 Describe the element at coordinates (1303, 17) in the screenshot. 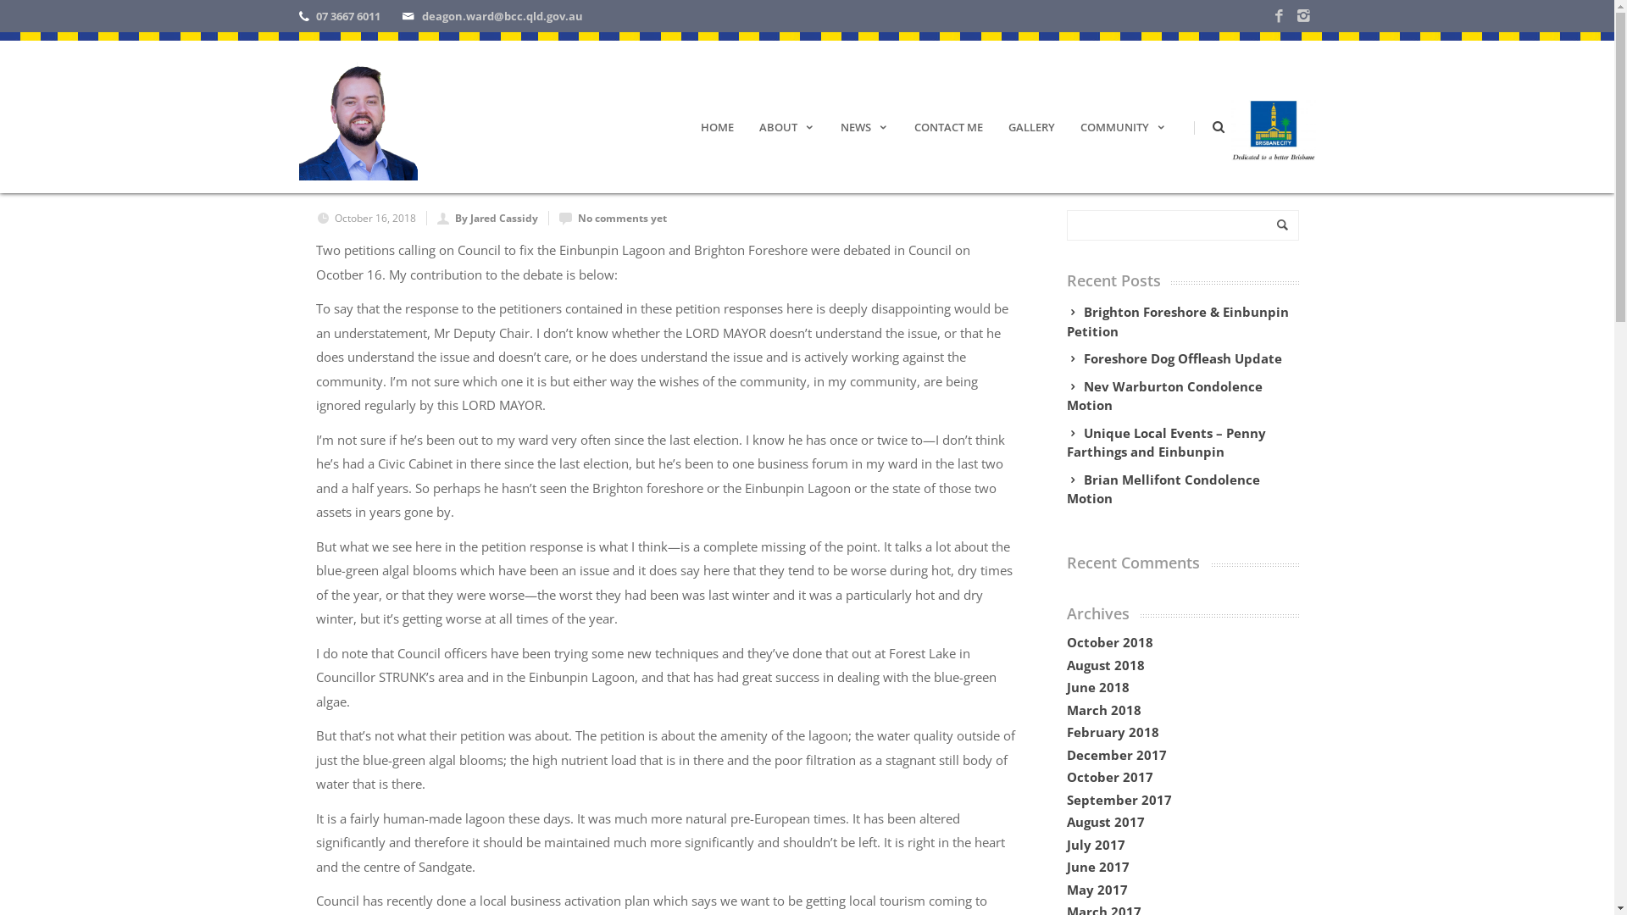

I see `Instagram` at that location.